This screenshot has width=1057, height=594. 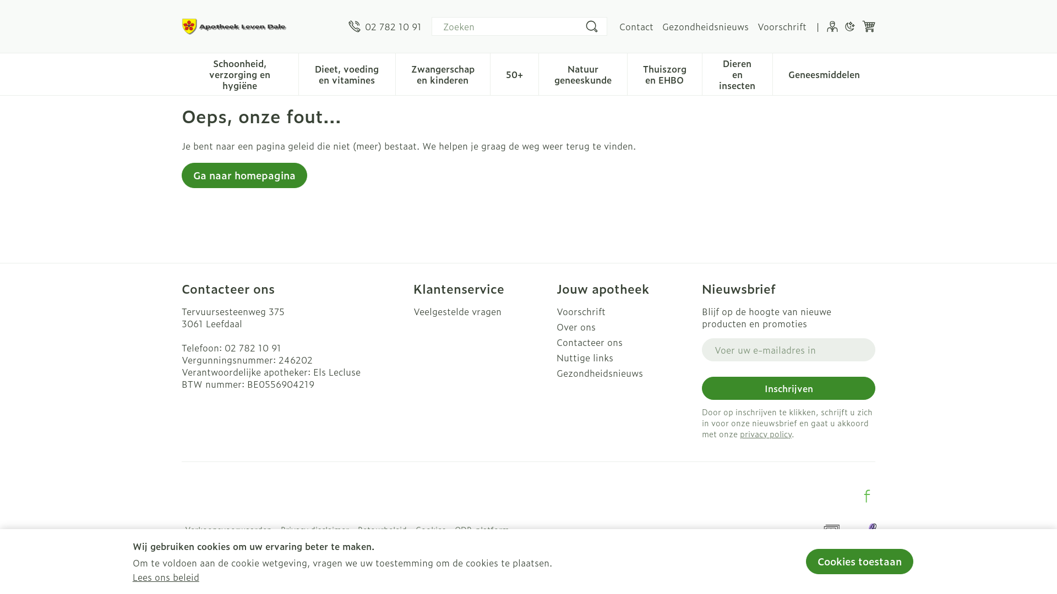 What do you see at coordinates (237, 26) in the screenshot?
I see `Apotheek Leven Dale` at bounding box center [237, 26].